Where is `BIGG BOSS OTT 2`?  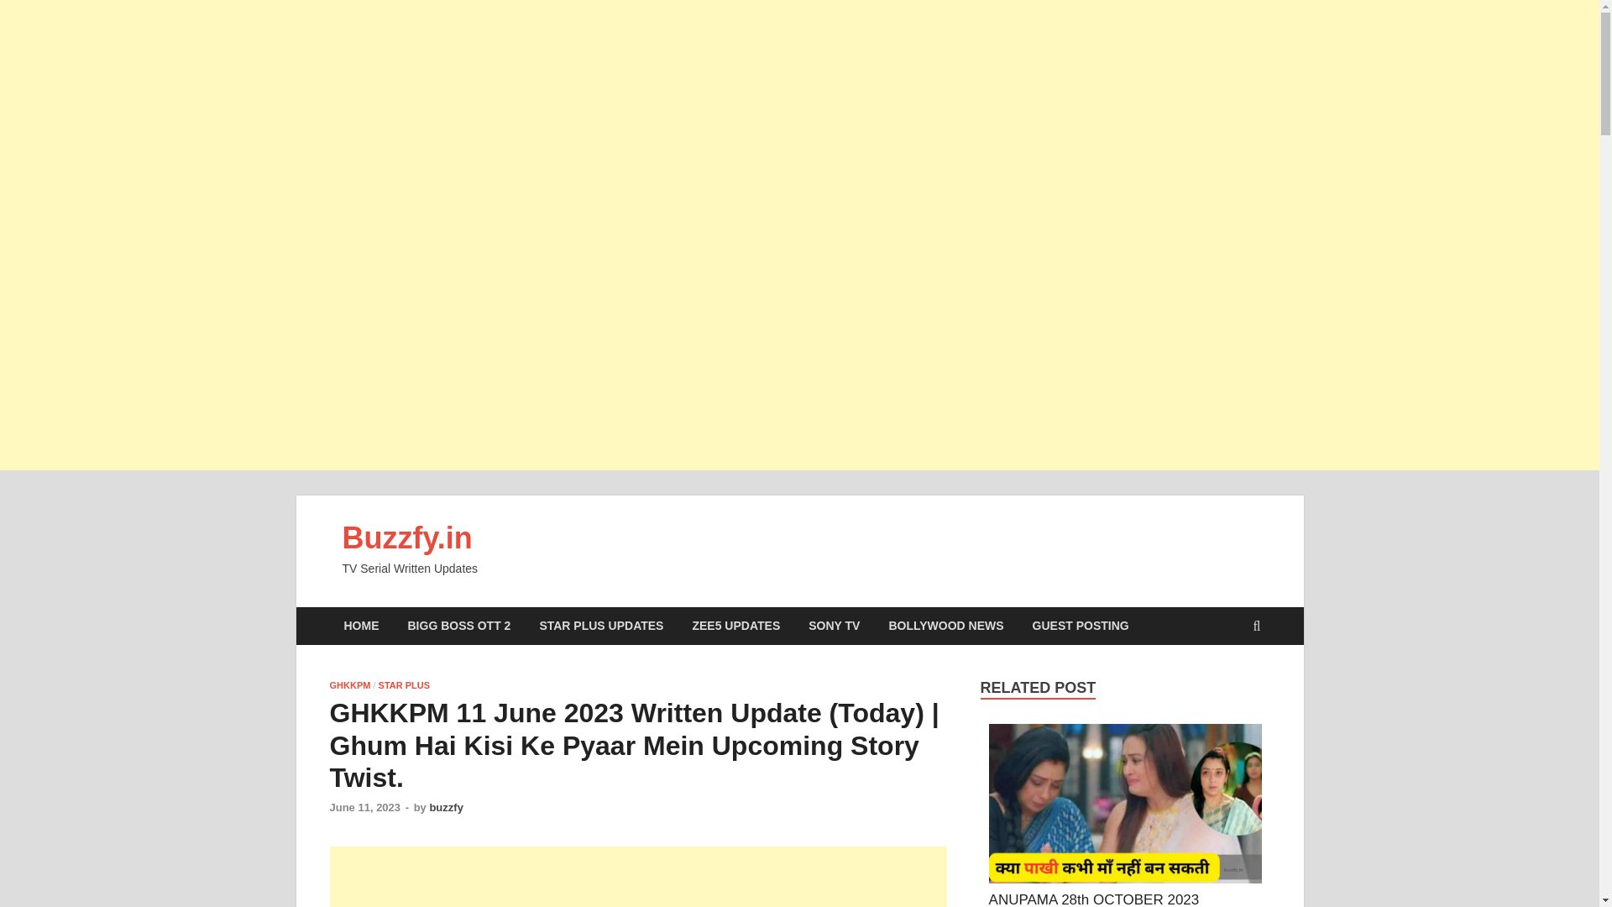 BIGG BOSS OTT 2 is located at coordinates (458, 625).